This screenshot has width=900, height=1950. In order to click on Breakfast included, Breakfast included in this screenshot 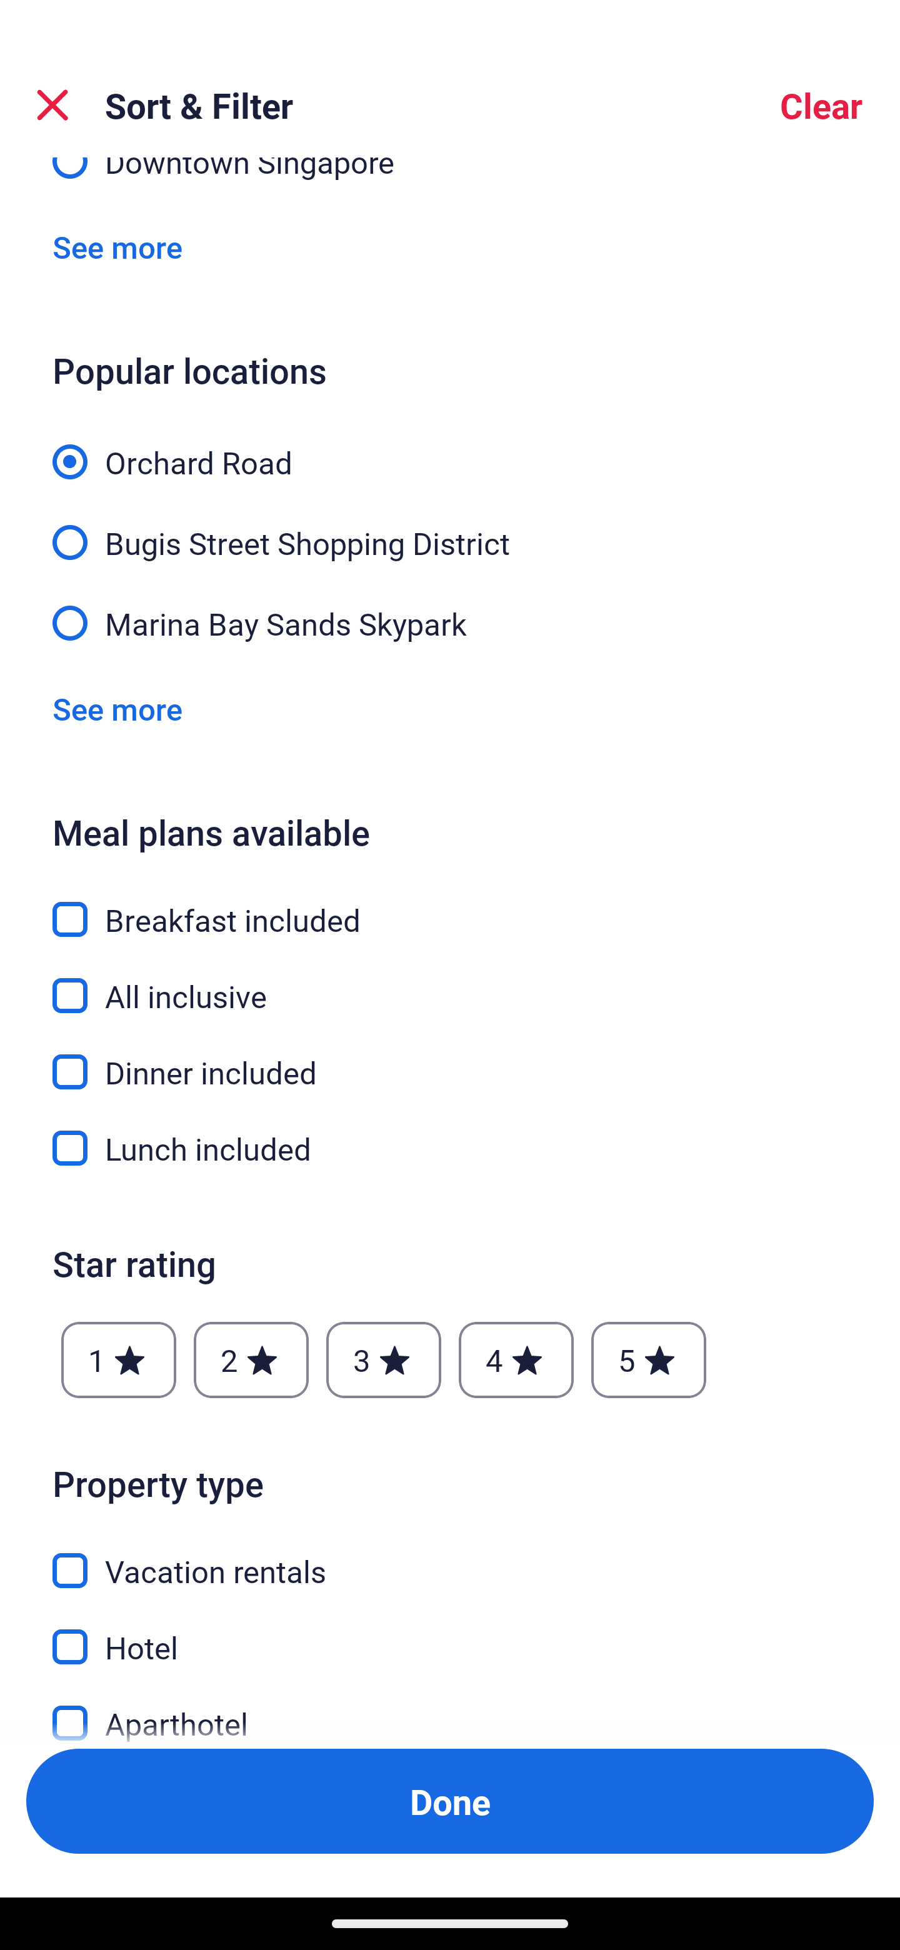, I will do `click(450, 906)`.